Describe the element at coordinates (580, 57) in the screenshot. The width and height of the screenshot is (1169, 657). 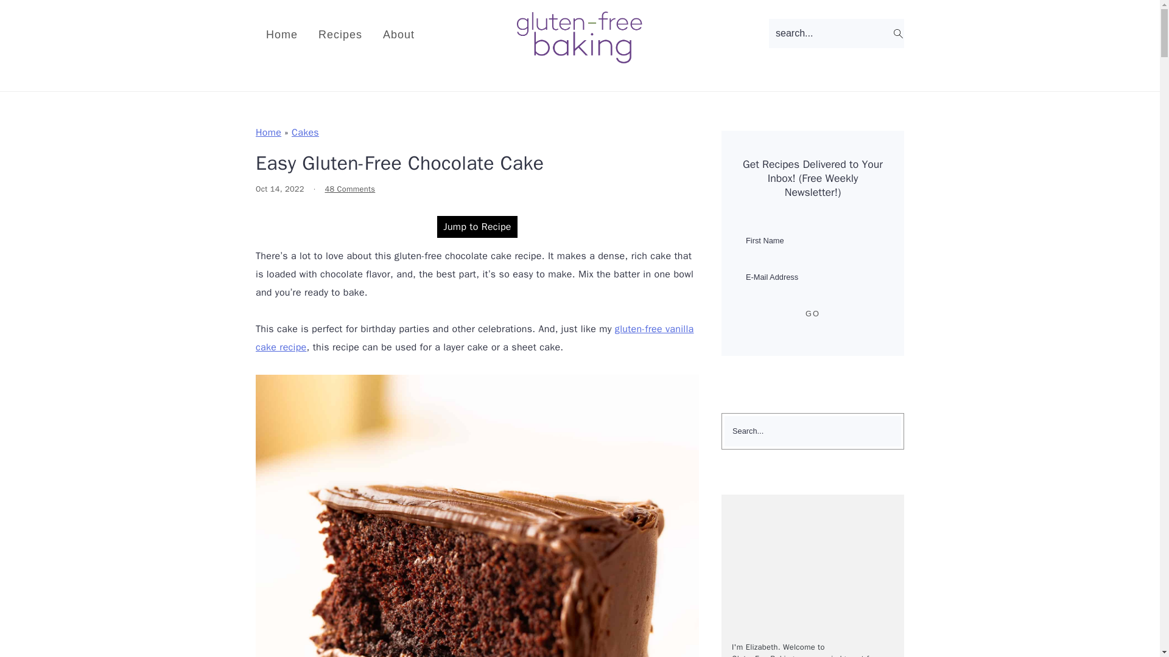
I see `Gluten-Free Baking` at that location.